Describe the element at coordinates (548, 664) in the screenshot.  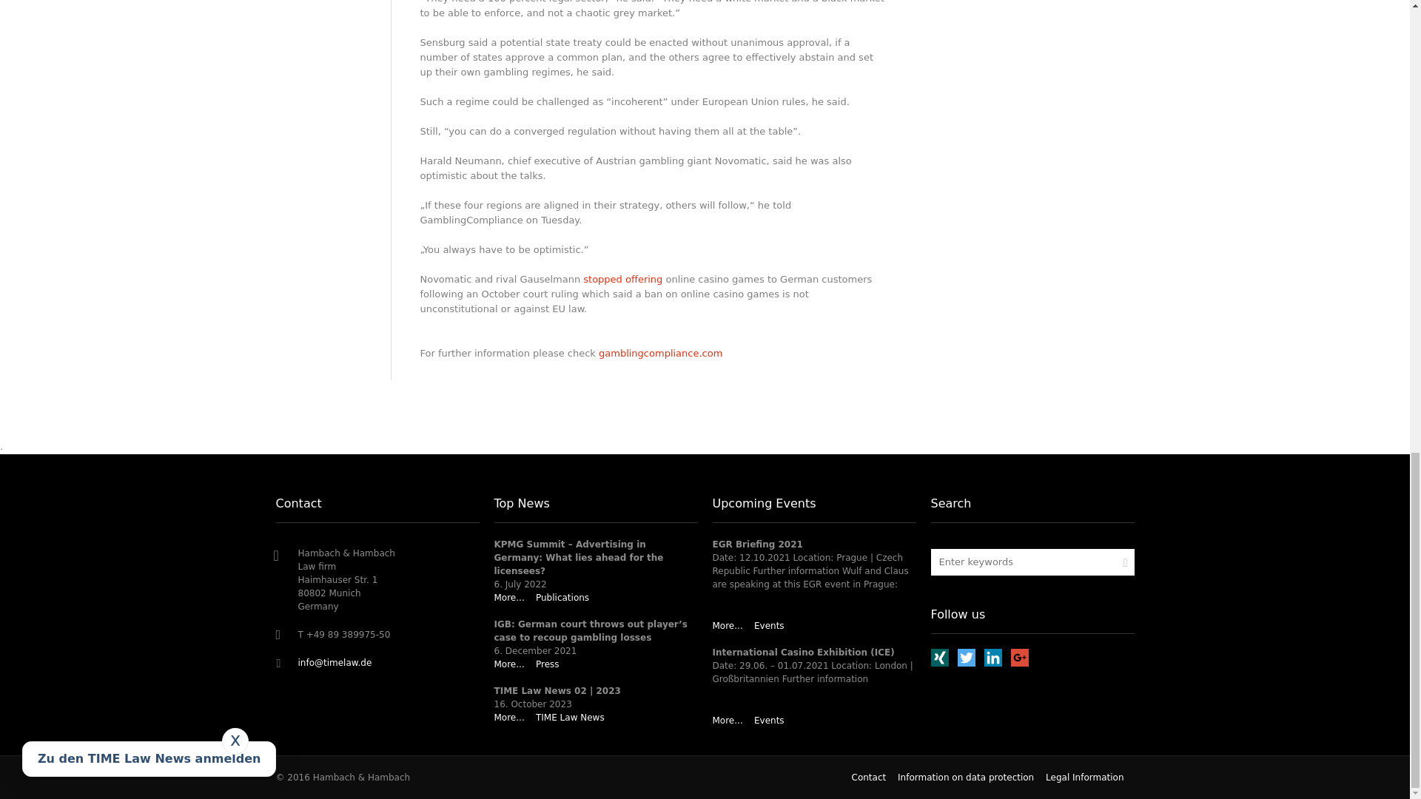
I see `Press` at that location.